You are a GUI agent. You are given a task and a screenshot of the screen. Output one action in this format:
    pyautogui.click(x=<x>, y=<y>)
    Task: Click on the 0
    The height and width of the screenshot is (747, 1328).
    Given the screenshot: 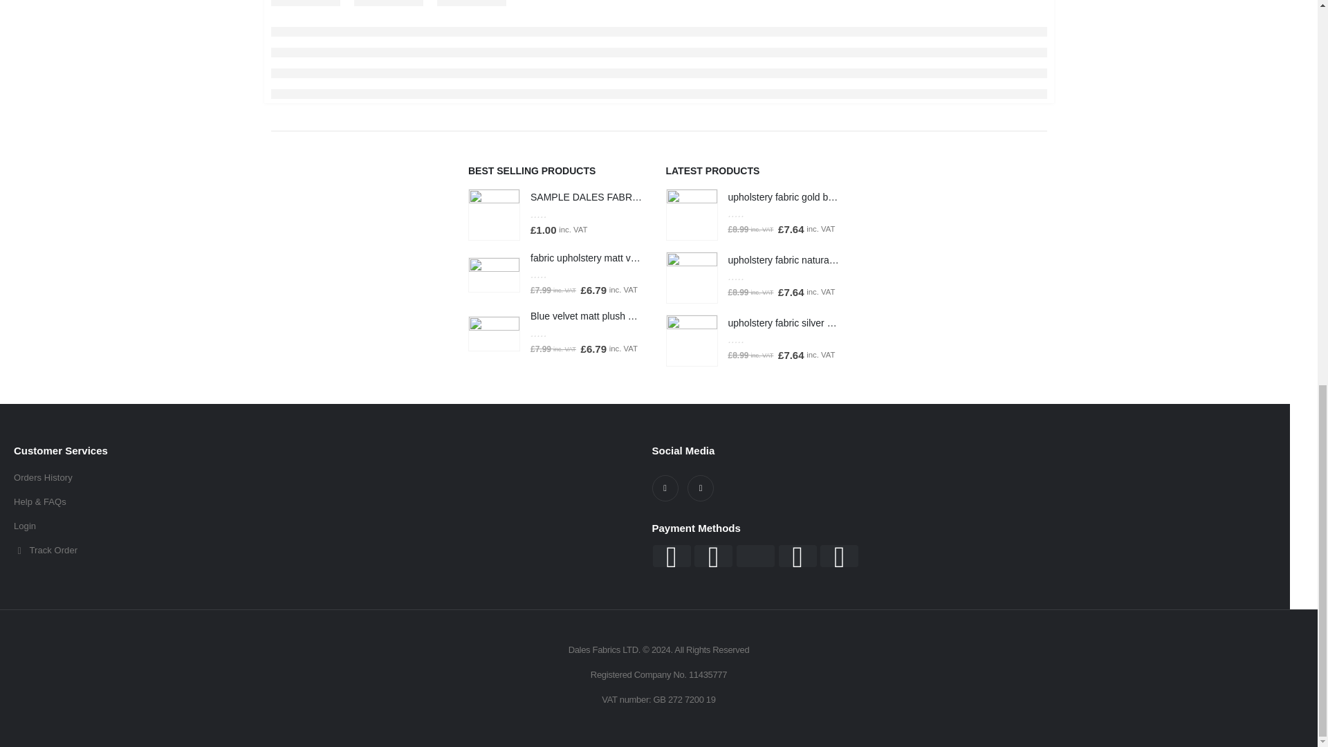 What is the action you would take?
    pyautogui.click(x=553, y=214)
    